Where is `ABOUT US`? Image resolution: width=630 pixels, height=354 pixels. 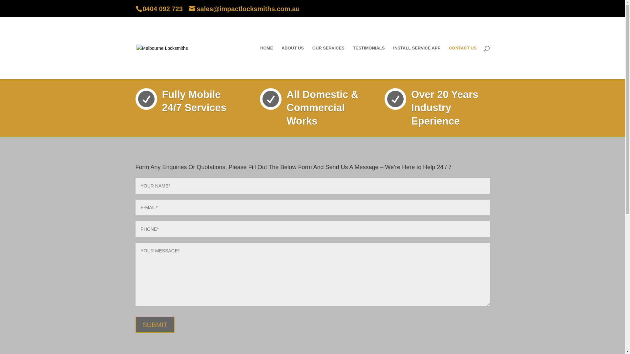
ABOUT US is located at coordinates (293, 63).